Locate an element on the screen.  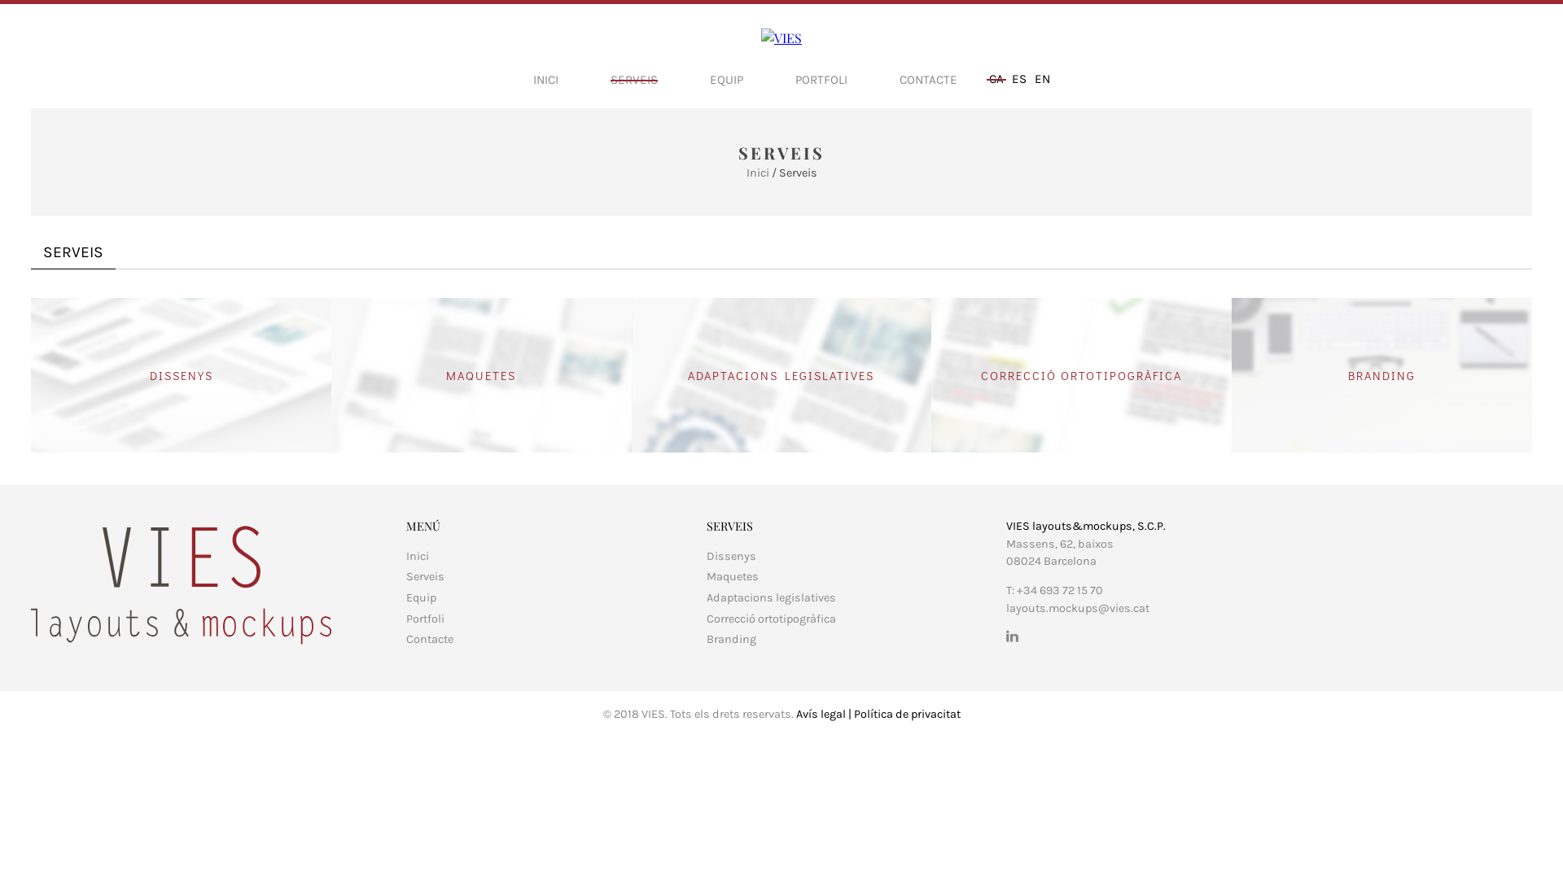
EQUIP is located at coordinates (726, 80).